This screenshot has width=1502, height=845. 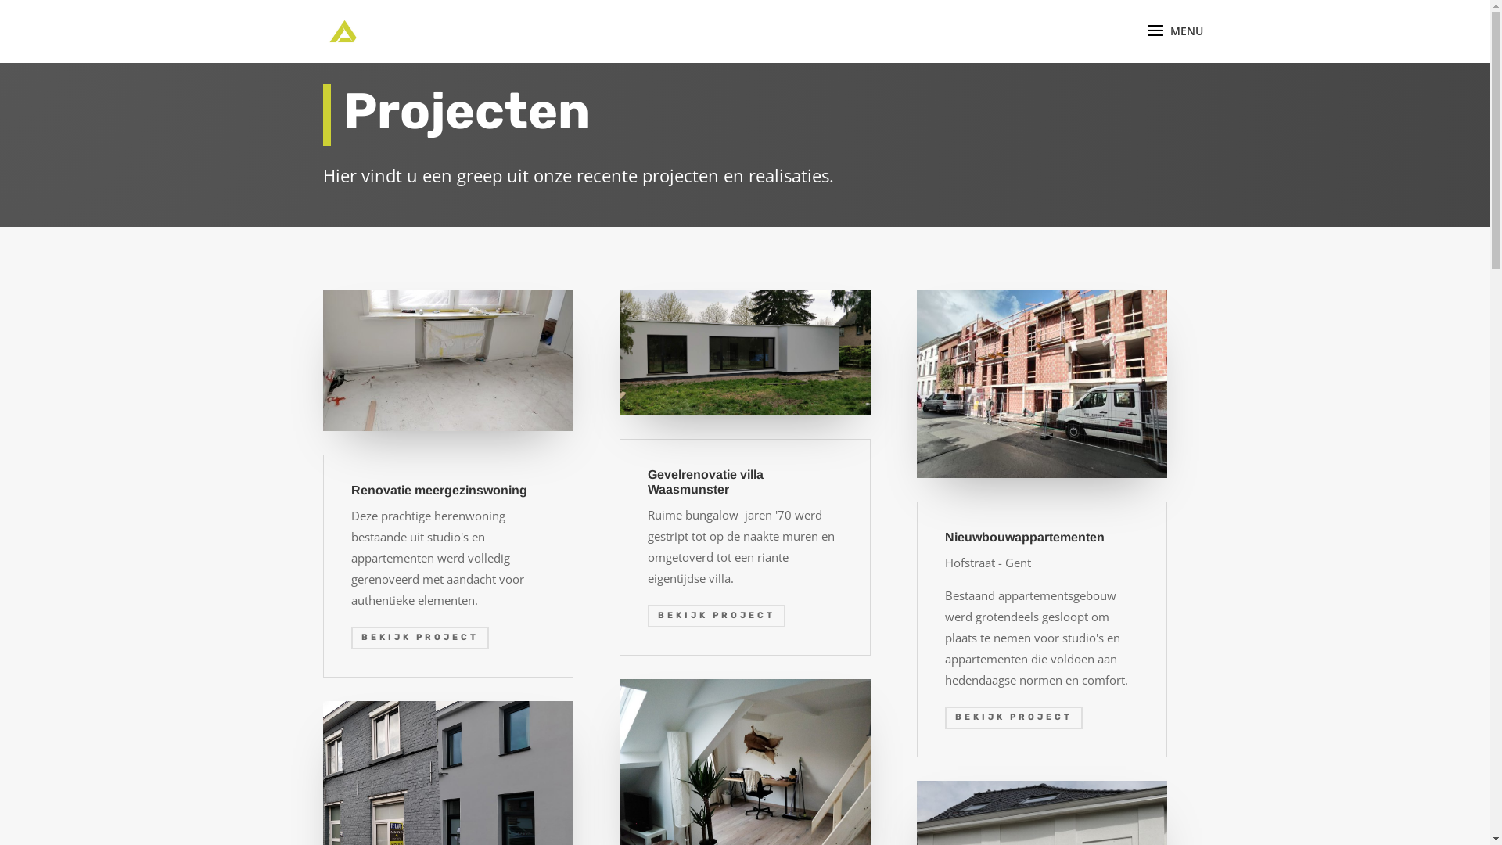 I want to click on BEKIJK PROJECT, so click(x=1014, y=718).